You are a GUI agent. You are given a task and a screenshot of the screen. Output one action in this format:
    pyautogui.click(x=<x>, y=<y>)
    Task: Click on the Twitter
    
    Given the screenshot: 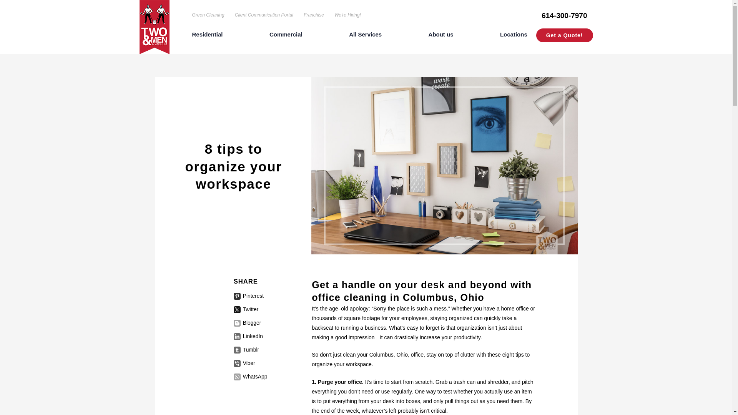 What is the action you would take?
    pyautogui.click(x=250, y=310)
    